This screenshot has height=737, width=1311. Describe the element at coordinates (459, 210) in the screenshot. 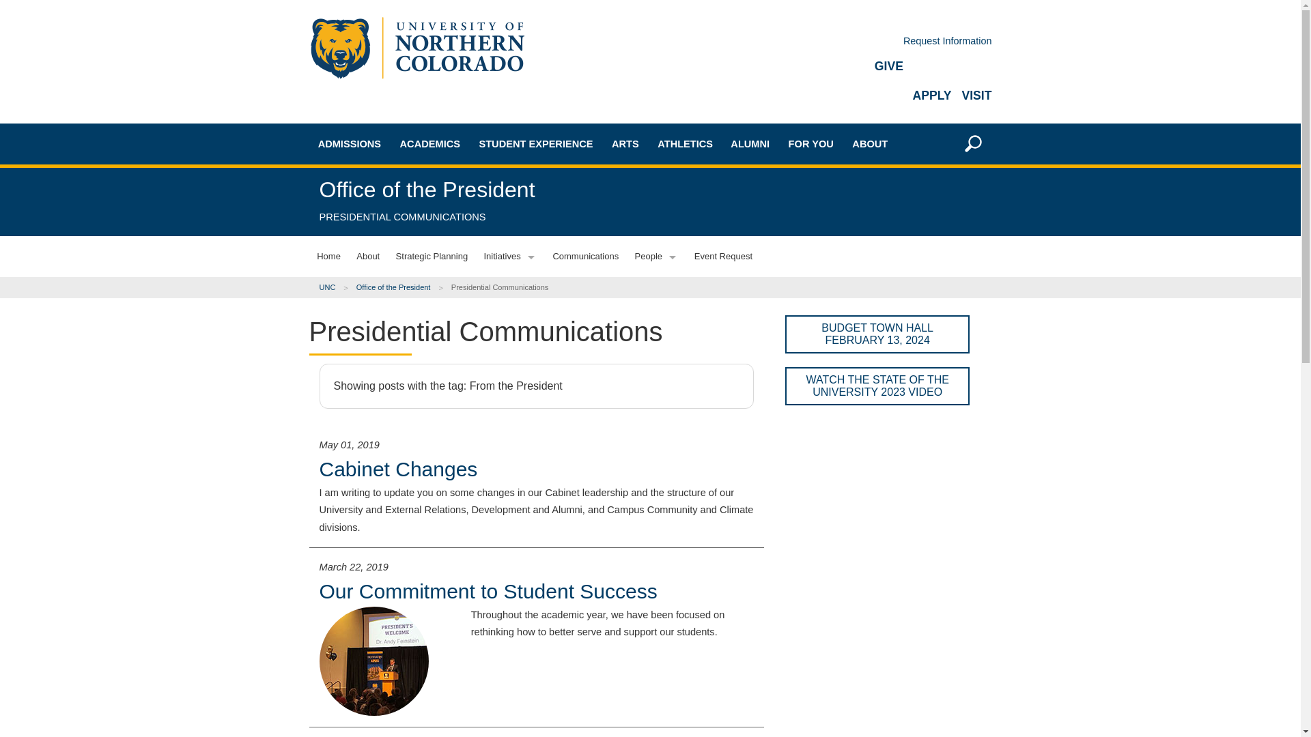

I see `Undergraduate Programs` at that location.